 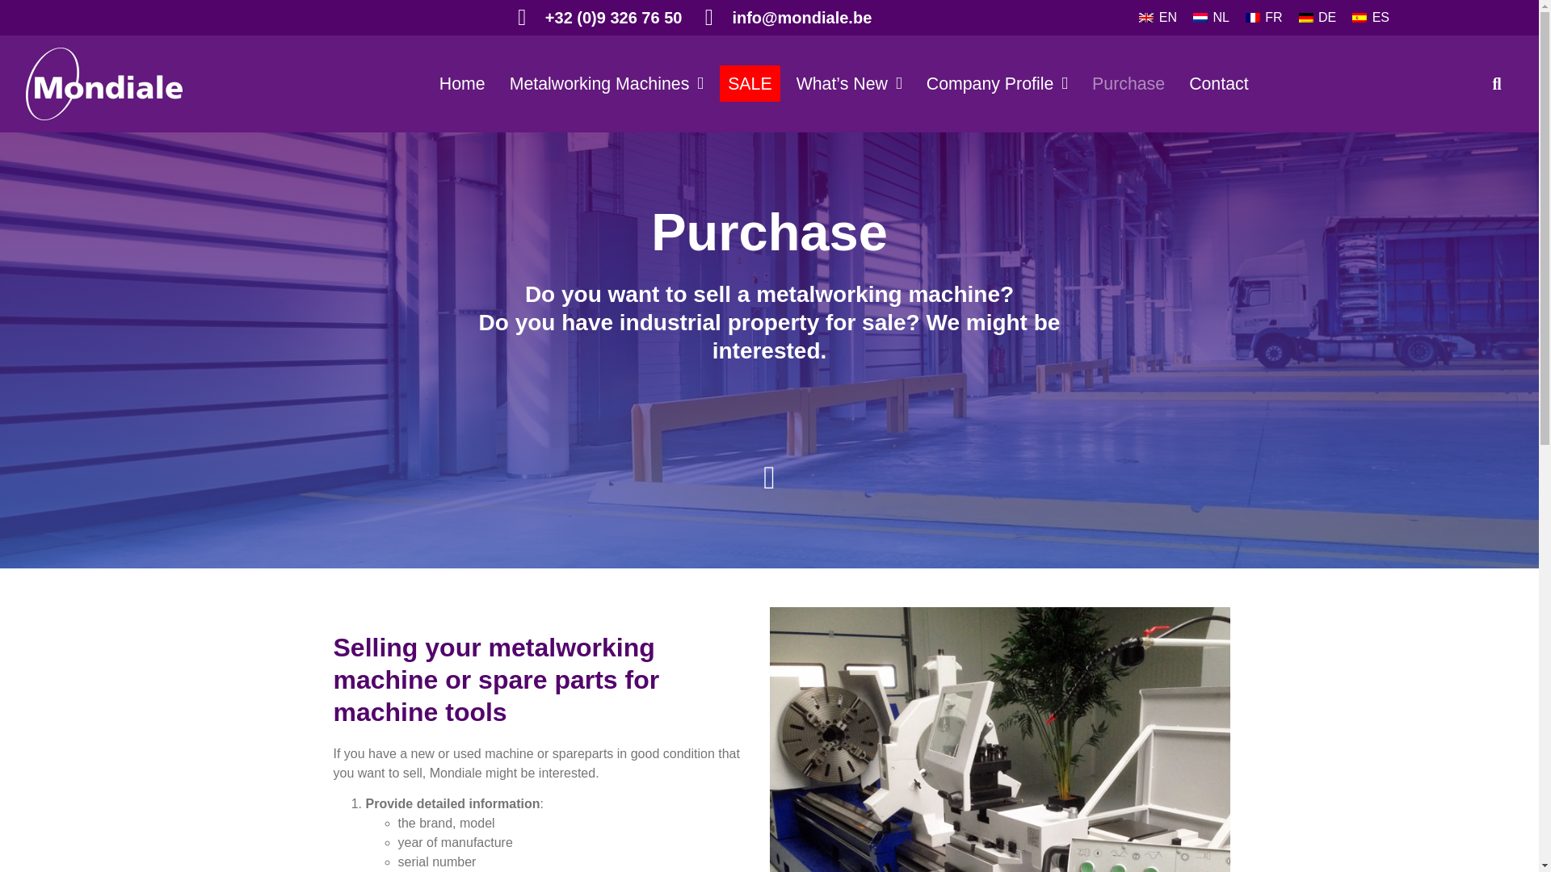 I want to click on NL, so click(x=1211, y=17).